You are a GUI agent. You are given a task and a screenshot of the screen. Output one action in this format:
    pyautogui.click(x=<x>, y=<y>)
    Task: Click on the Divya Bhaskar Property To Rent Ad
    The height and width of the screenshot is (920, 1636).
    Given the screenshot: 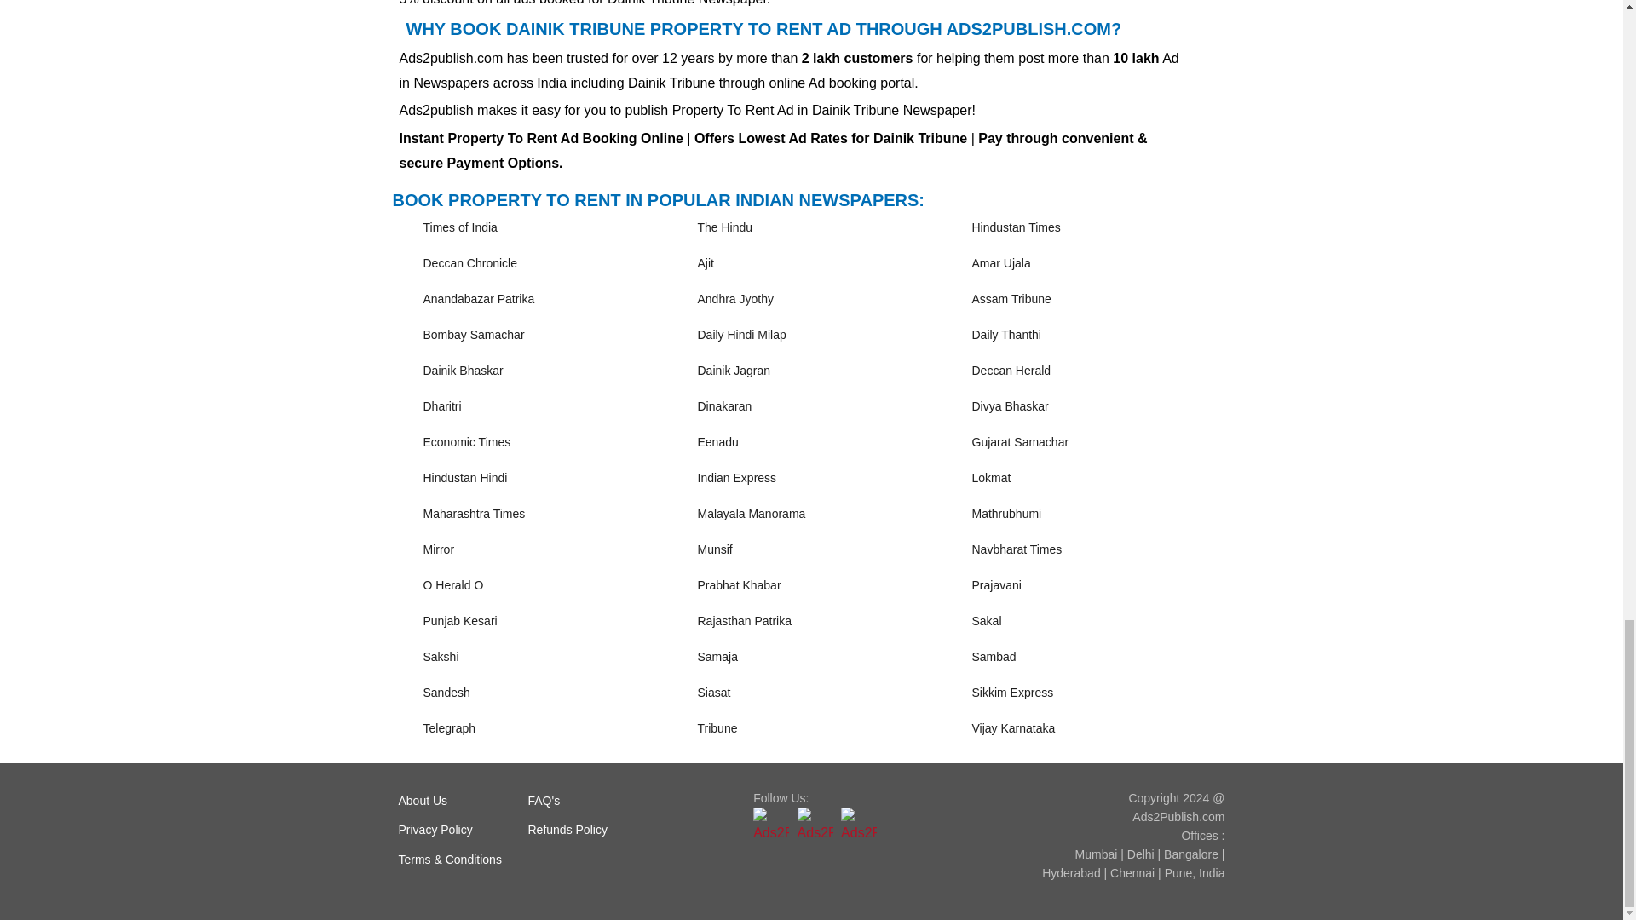 What is the action you would take?
    pyautogui.click(x=1010, y=405)
    